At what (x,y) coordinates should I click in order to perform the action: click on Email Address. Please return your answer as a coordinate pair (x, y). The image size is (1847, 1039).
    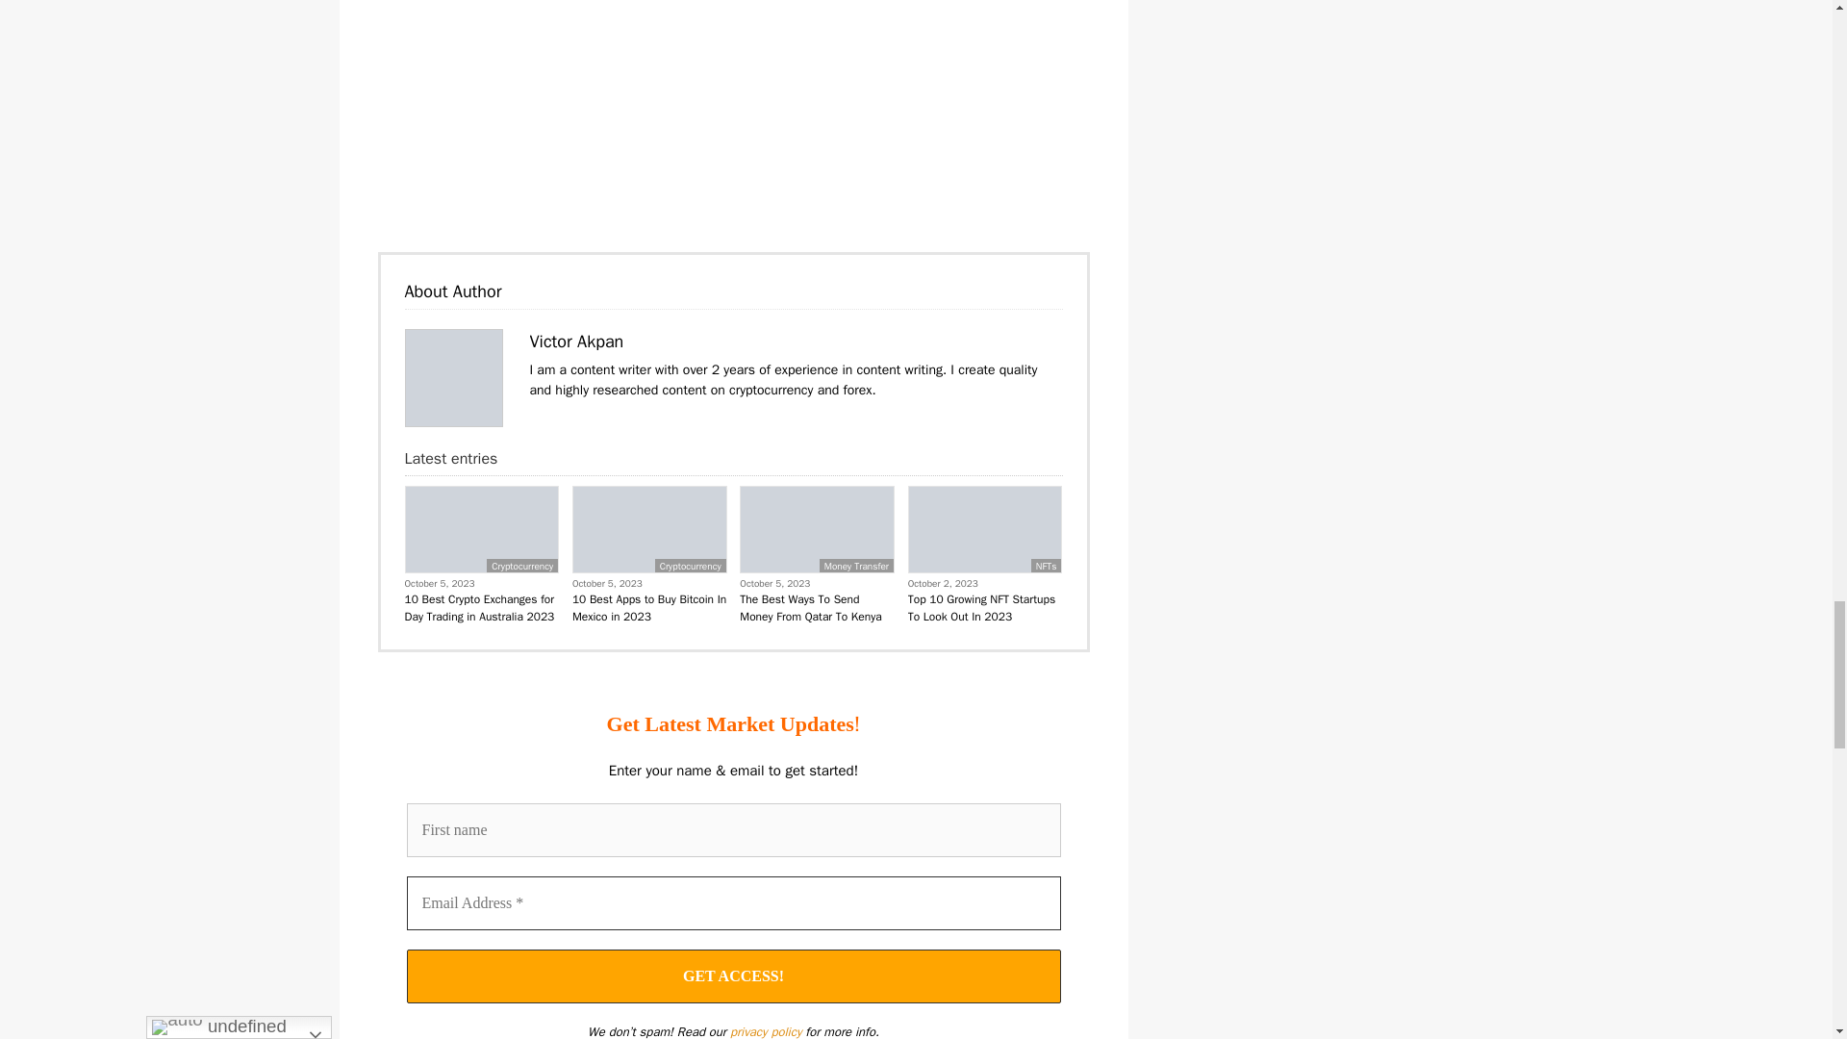
    Looking at the image, I should click on (733, 902).